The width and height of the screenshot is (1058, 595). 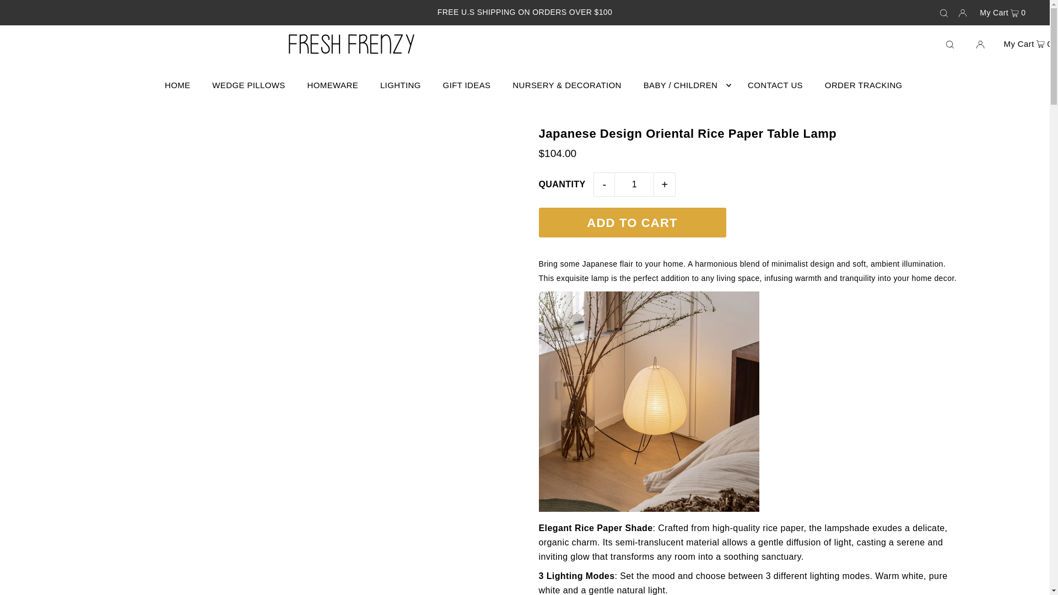 What do you see at coordinates (467, 85) in the screenshot?
I see `GIFT IDEAS` at bounding box center [467, 85].